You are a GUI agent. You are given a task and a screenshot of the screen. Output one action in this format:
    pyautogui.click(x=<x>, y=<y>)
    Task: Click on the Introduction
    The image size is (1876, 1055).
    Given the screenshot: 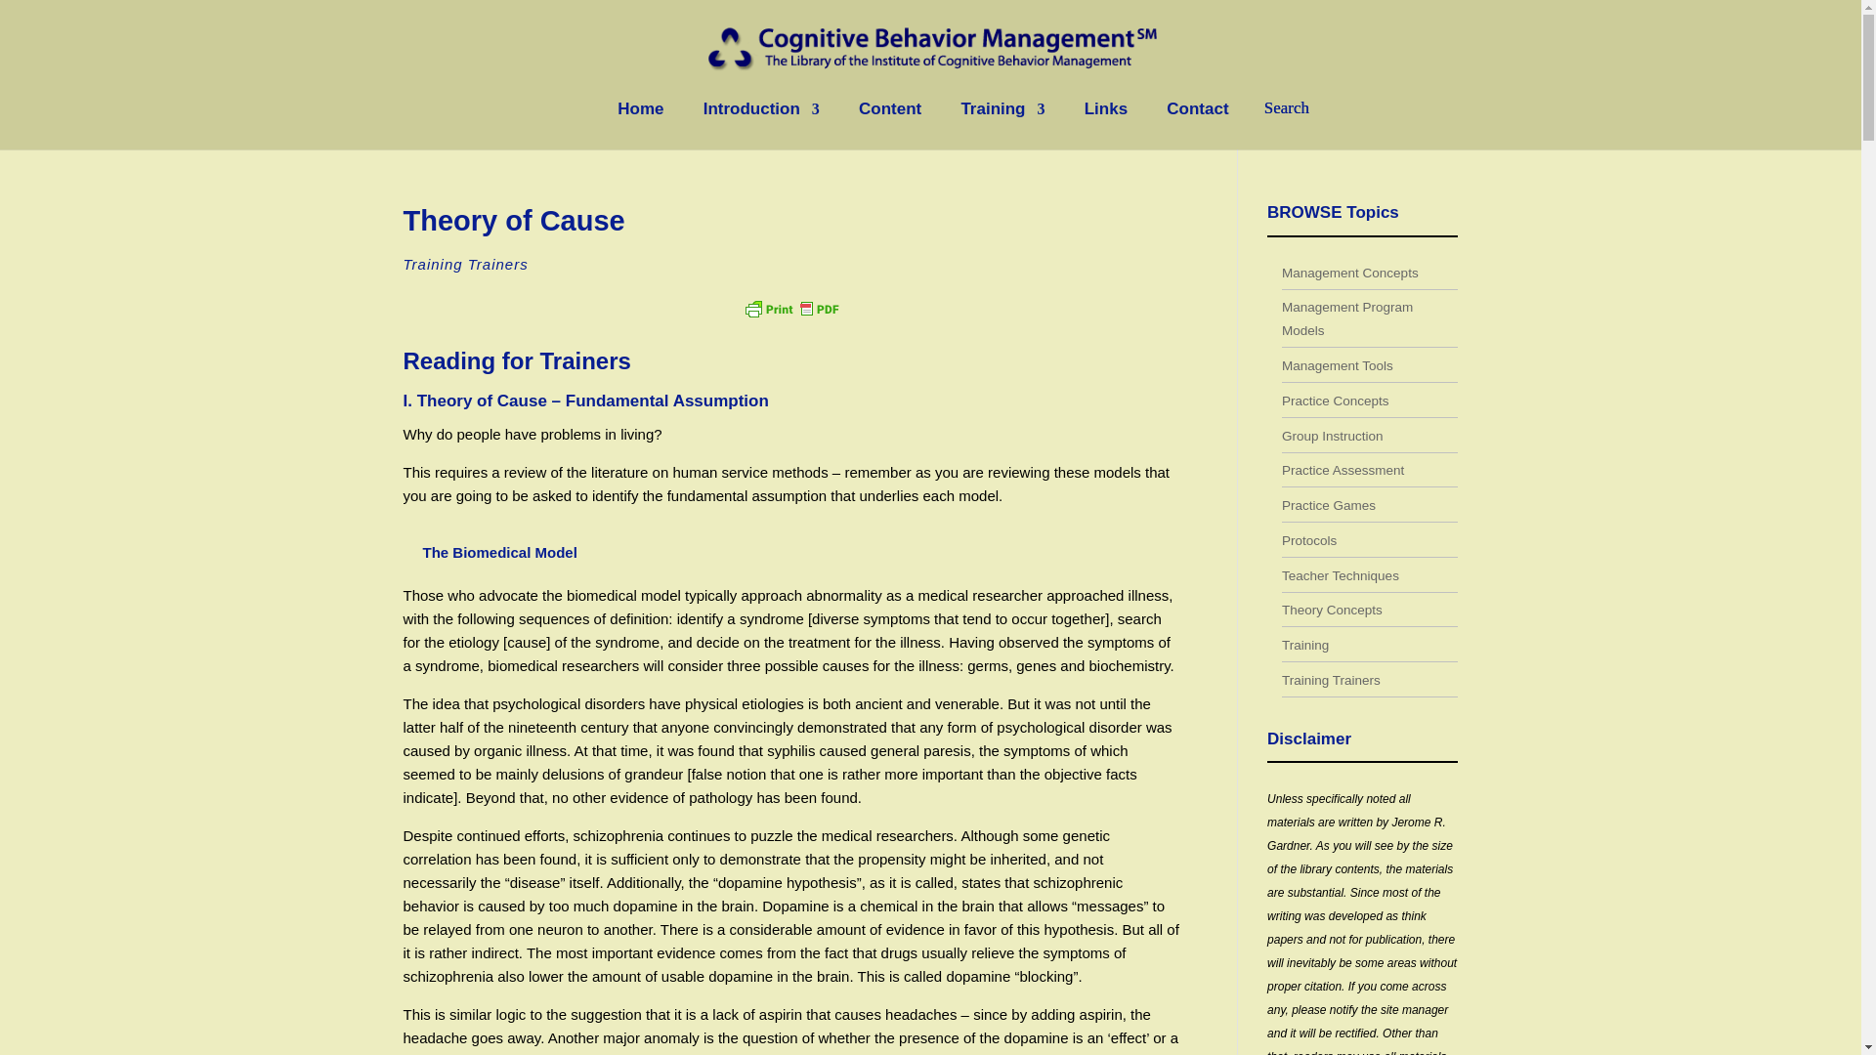 What is the action you would take?
    pyautogui.click(x=762, y=125)
    